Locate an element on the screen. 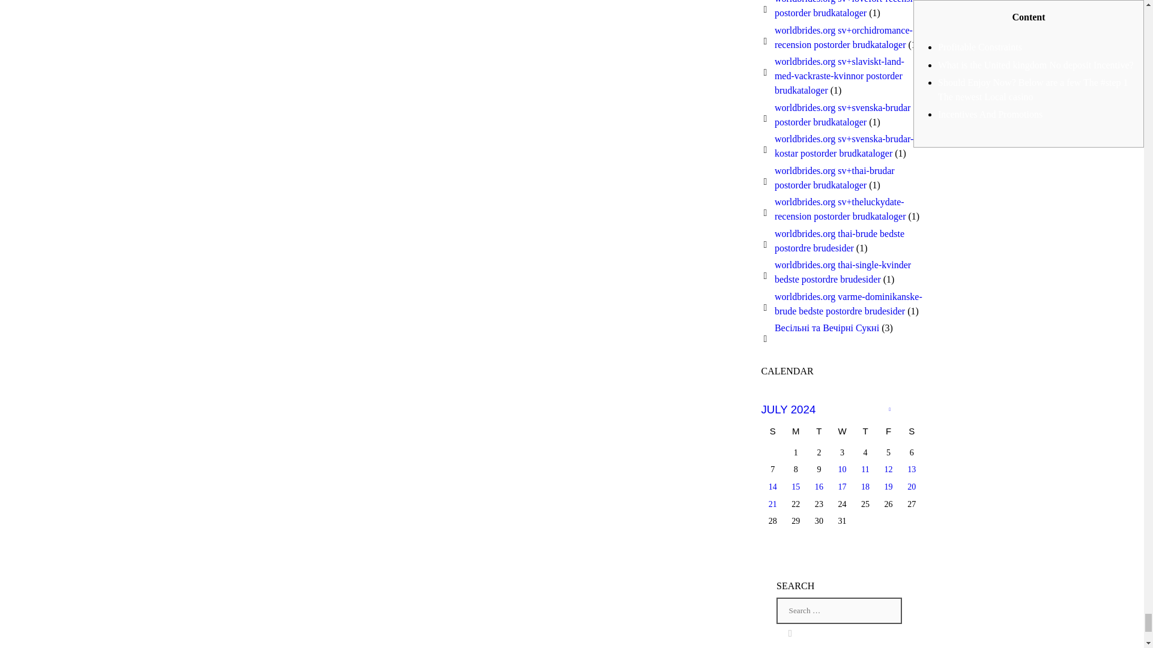  Saturday is located at coordinates (912, 433).